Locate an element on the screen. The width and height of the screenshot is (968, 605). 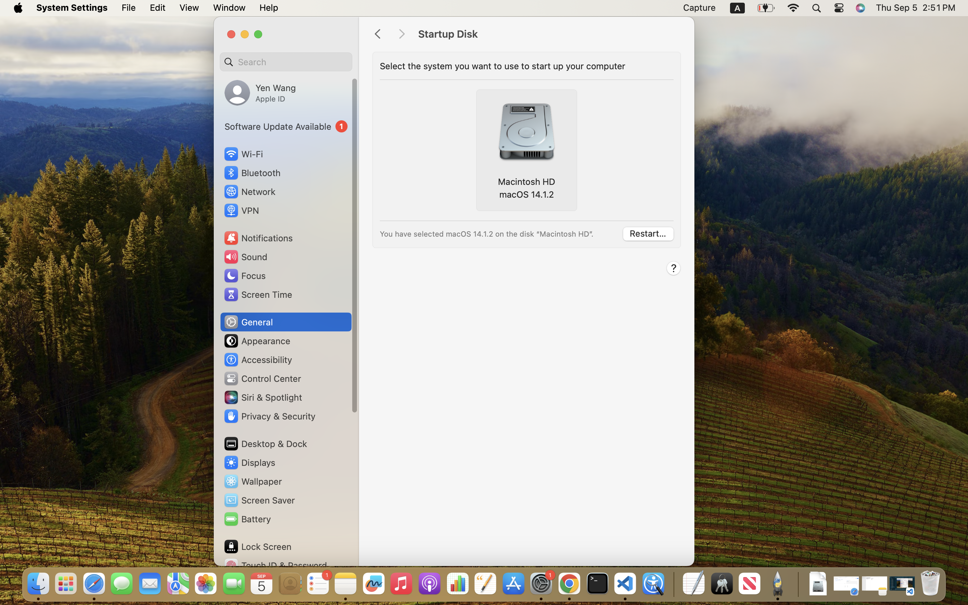
Network is located at coordinates (249, 192).